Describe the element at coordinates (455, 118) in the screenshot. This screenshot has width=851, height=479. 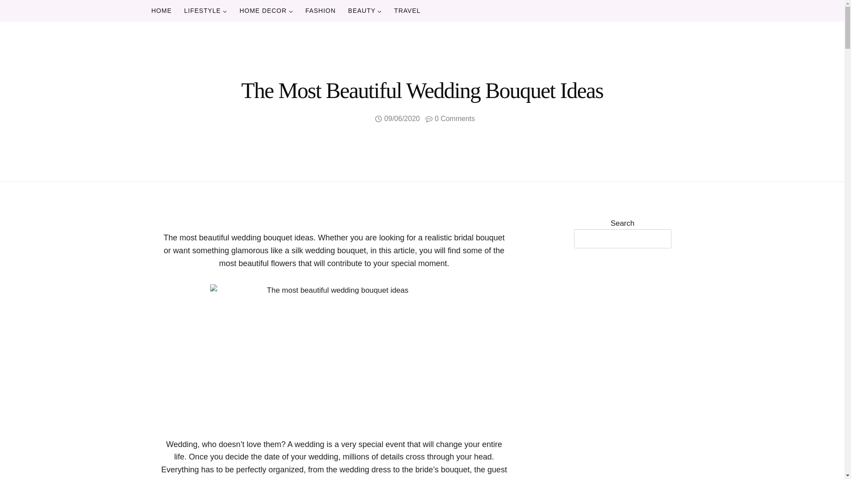
I see `0 Comments` at that location.